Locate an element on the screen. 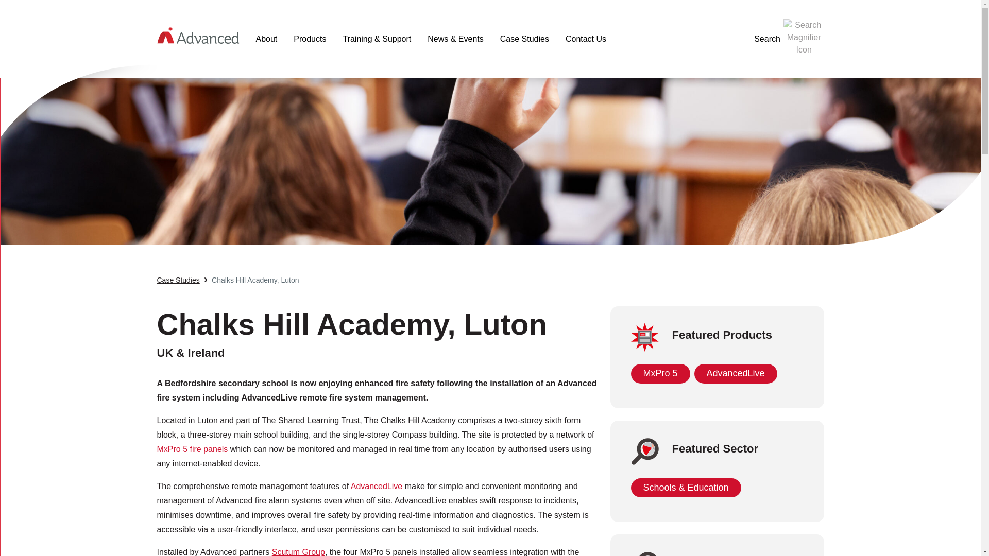  Contact Us is located at coordinates (586, 39).